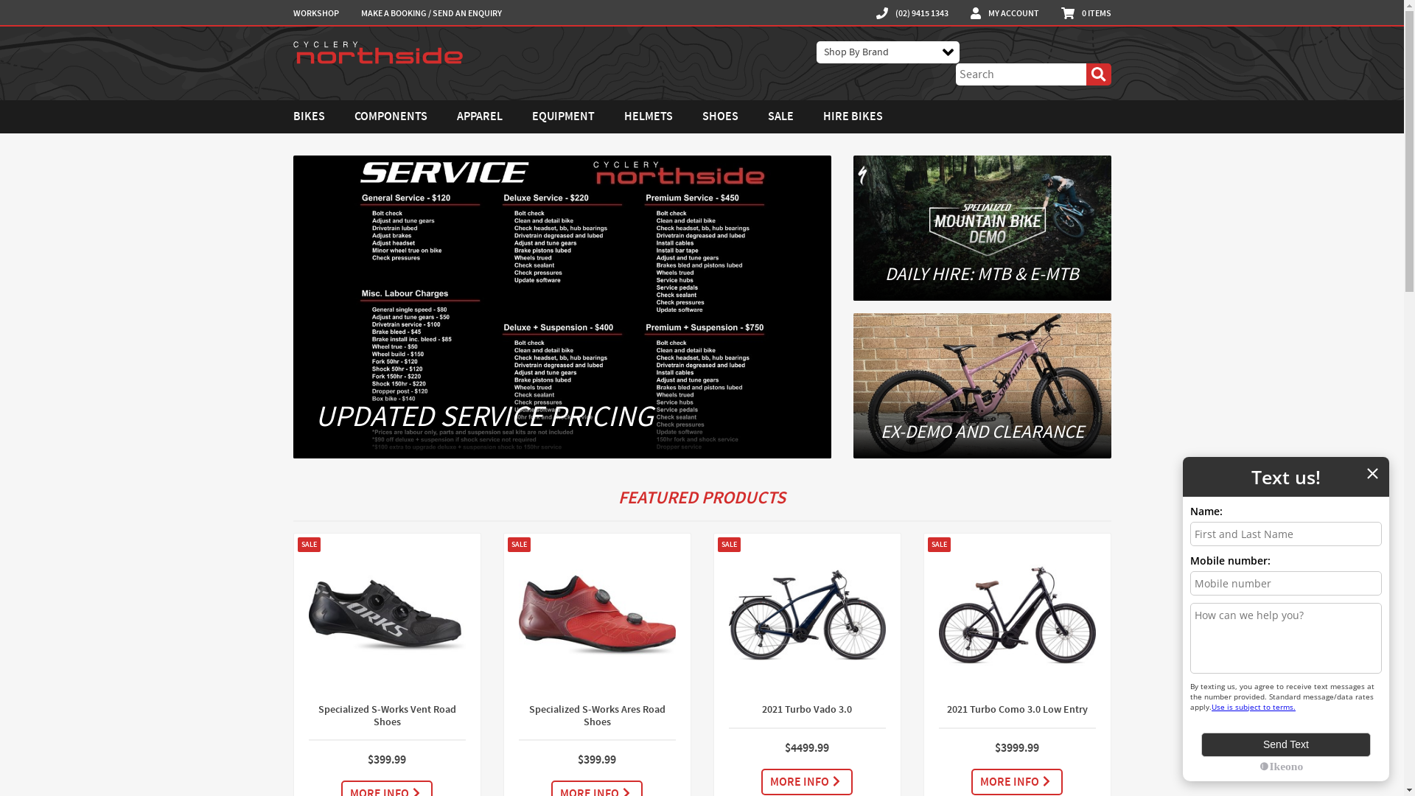  Describe the element at coordinates (806, 615) in the screenshot. I see `Specialized 2021 Turbo Vado 3.0` at that location.